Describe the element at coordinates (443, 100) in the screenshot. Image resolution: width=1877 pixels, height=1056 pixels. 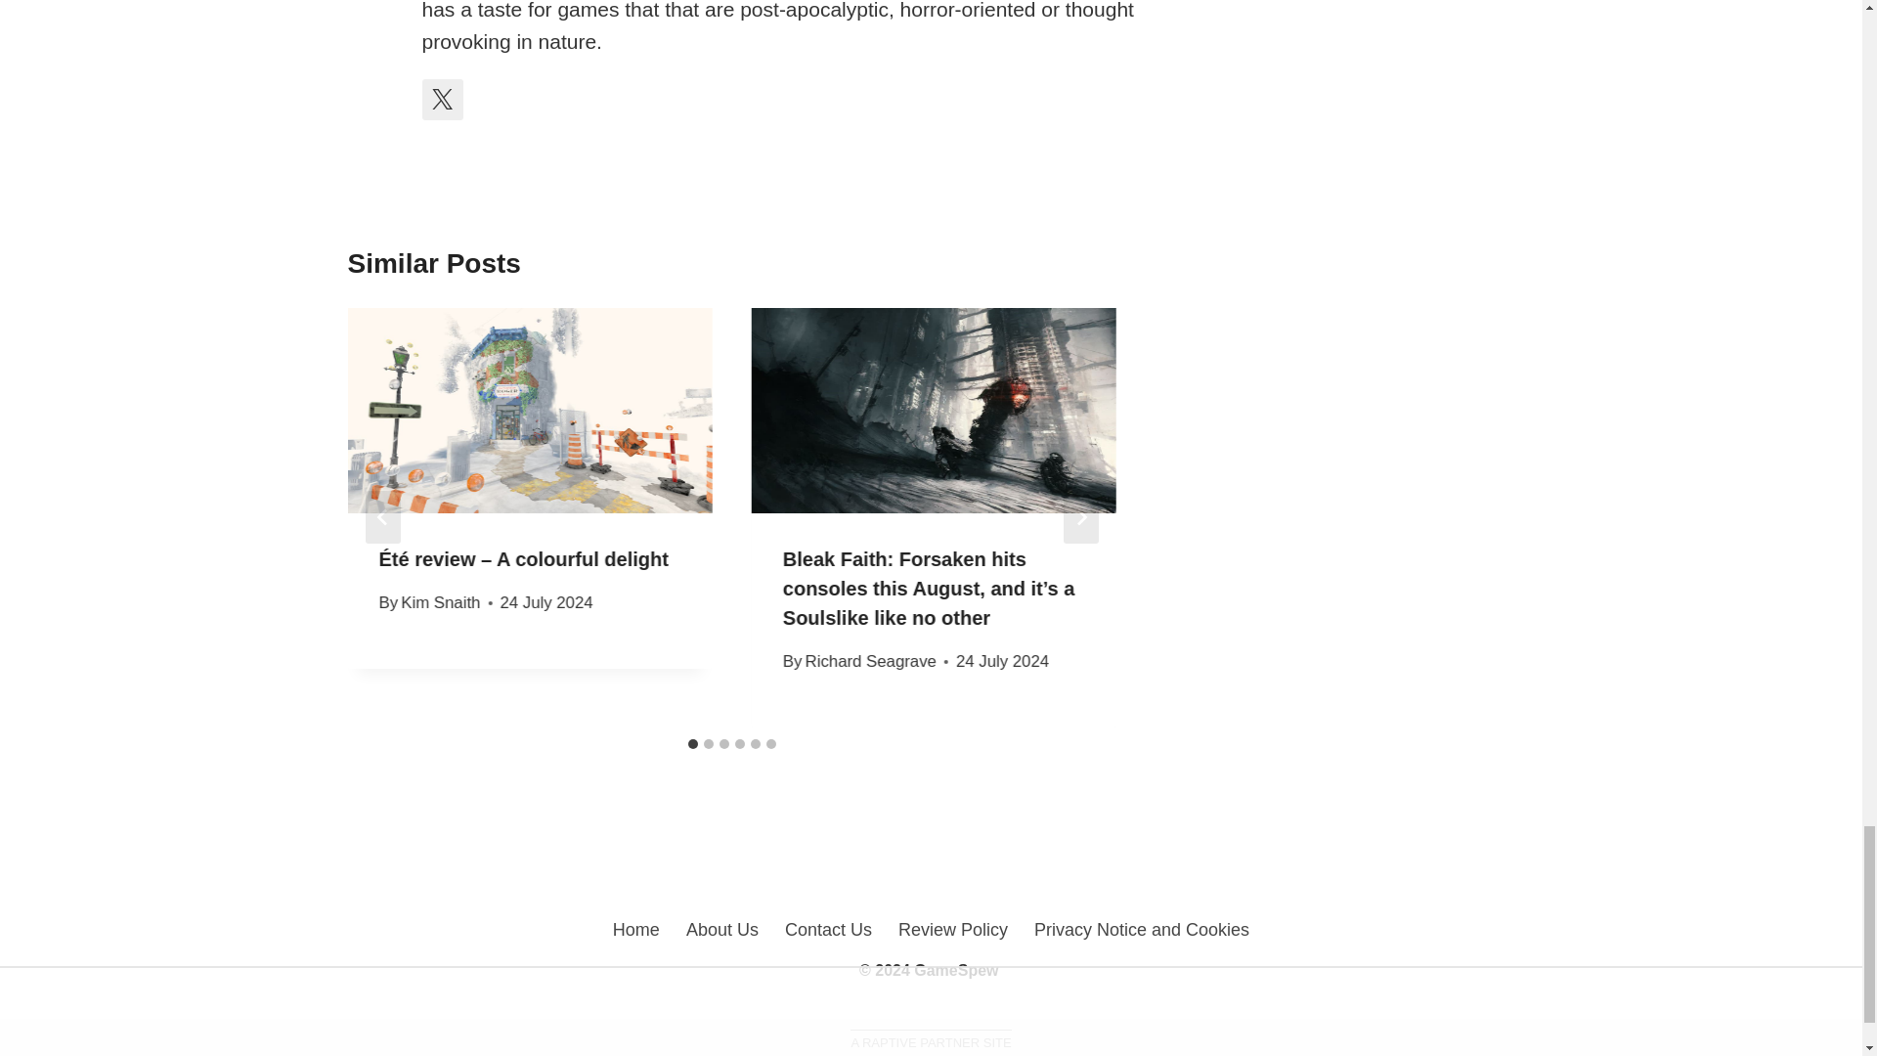
I see `Follow Chris McMullen on X formerly Twitter` at that location.